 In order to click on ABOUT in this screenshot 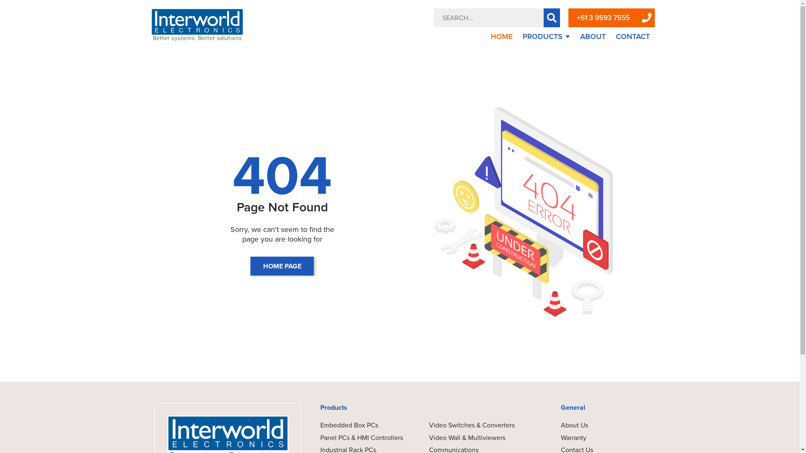, I will do `click(593, 36)`.